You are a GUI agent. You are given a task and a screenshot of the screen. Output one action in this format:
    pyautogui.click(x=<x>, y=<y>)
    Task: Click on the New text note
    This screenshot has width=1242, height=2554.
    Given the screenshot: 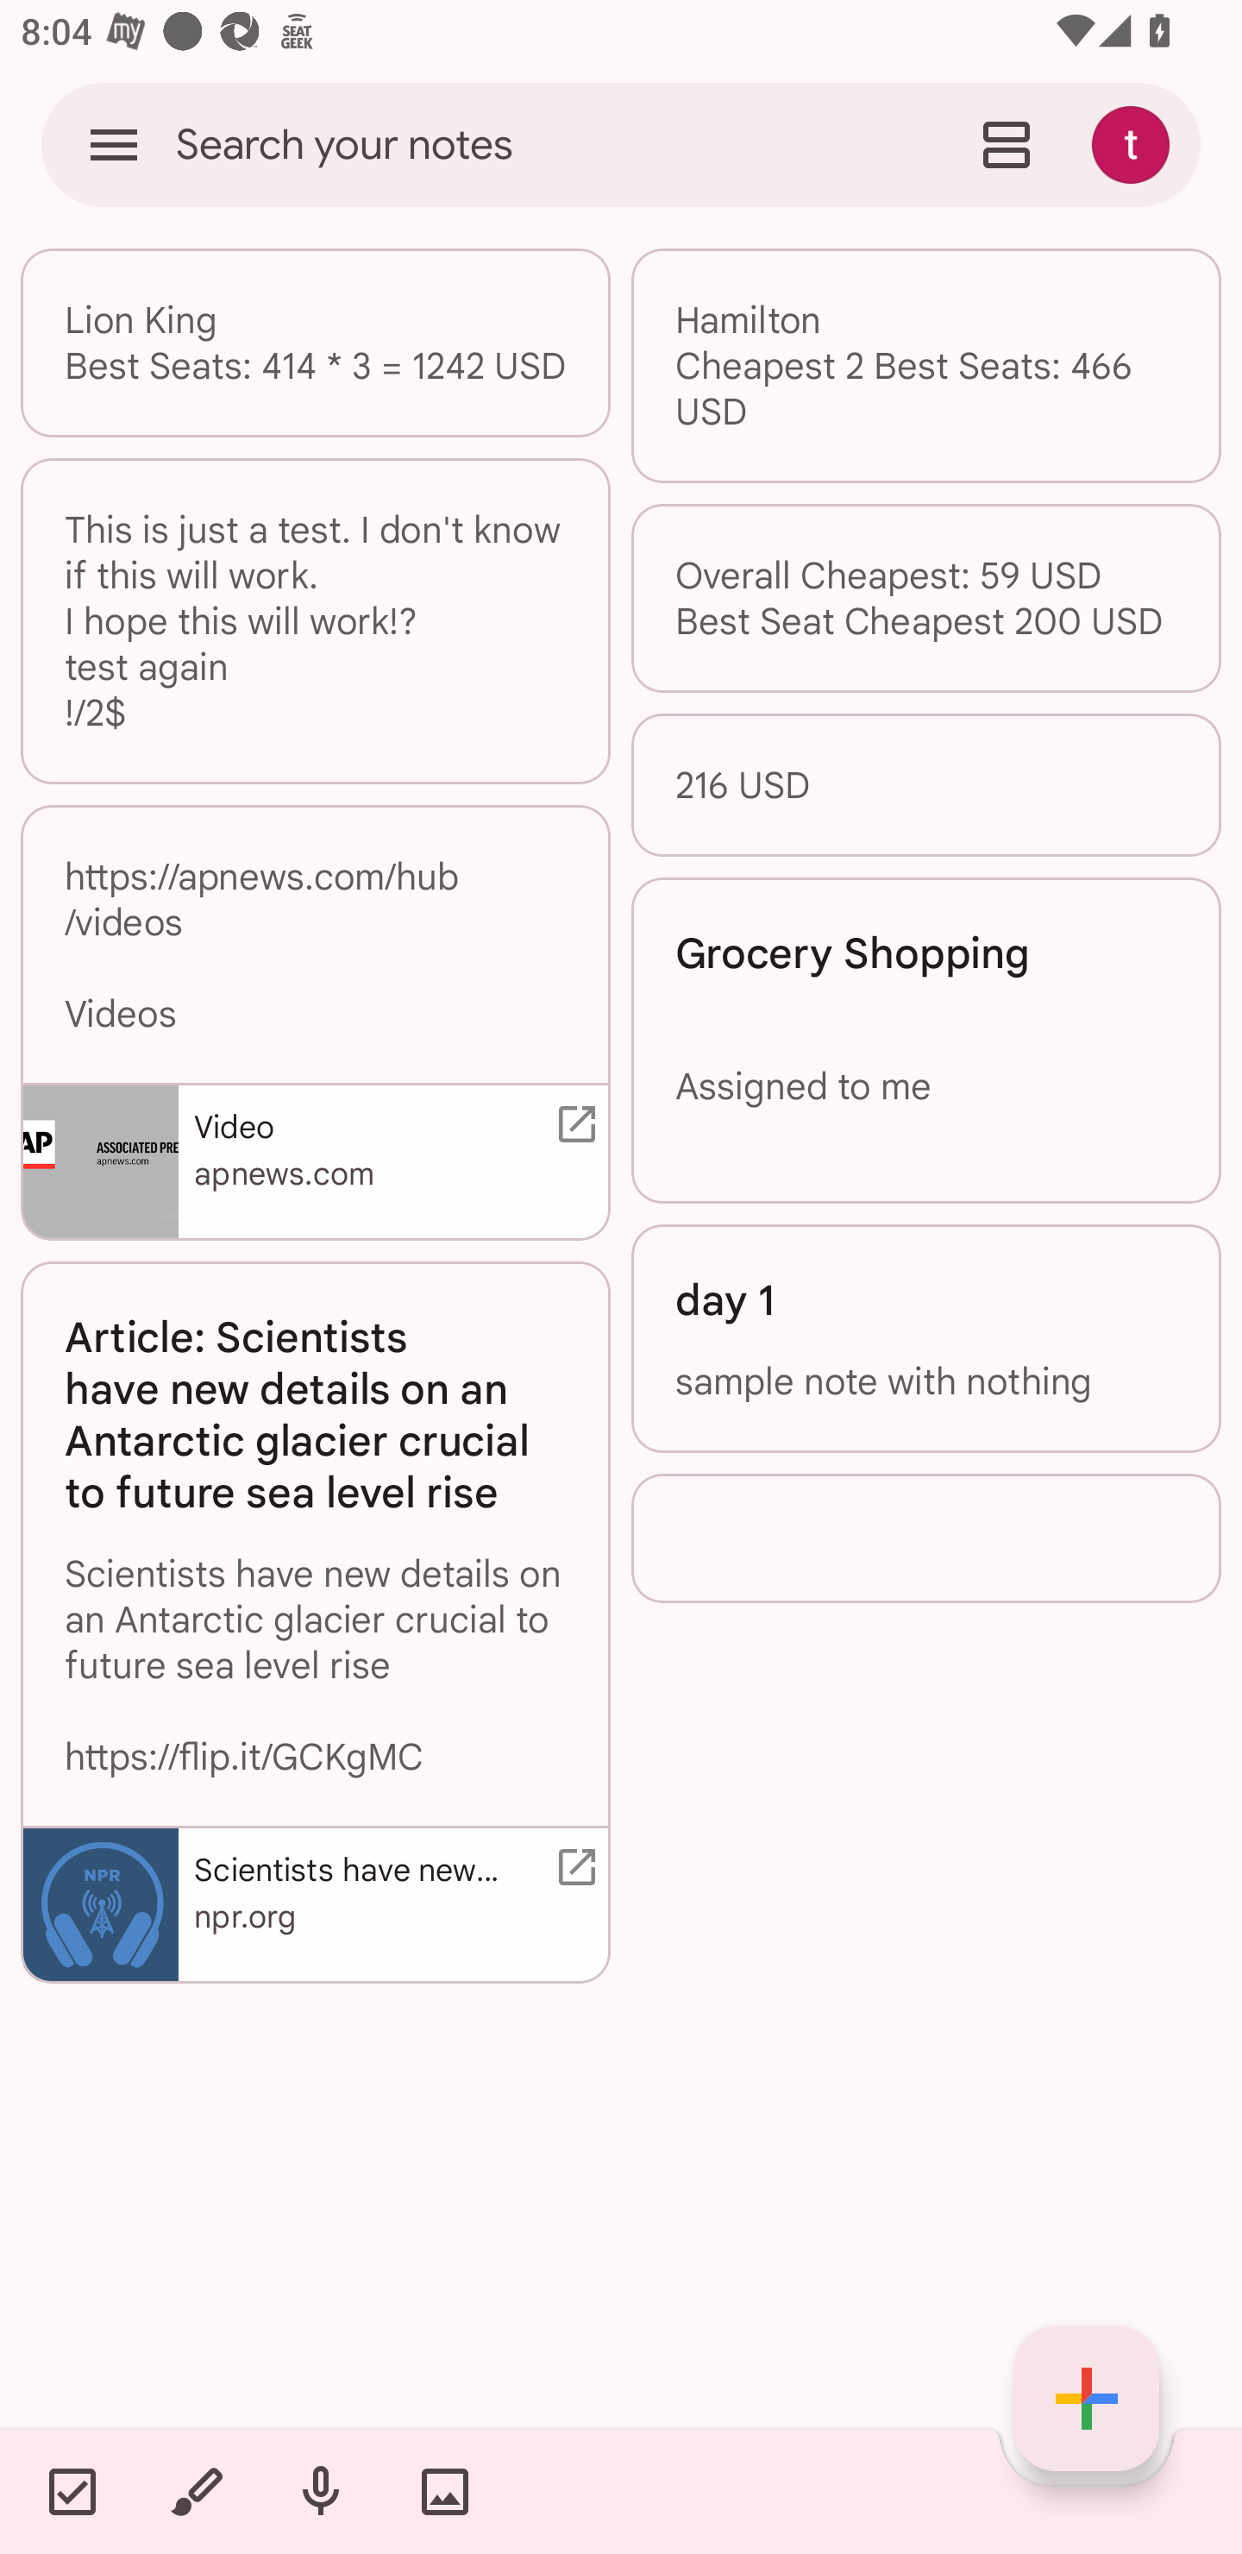 What is the action you would take?
    pyautogui.click(x=1087, y=2399)
    